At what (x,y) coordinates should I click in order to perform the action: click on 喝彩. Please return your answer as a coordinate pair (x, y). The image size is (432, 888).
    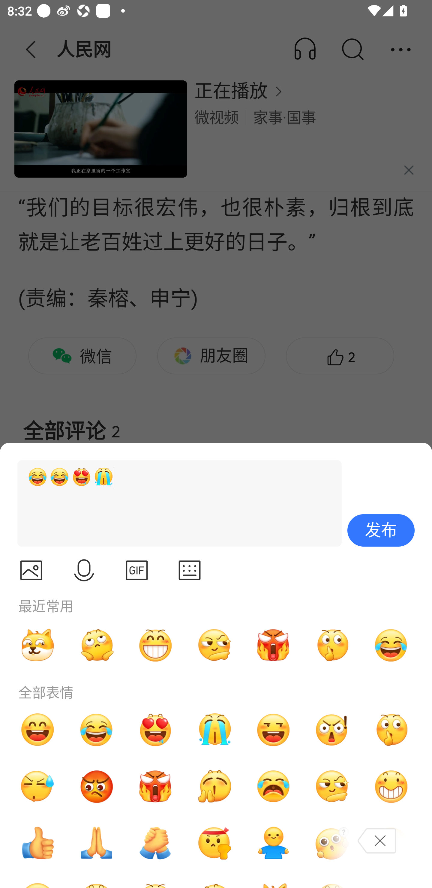
    Looking at the image, I should click on (214, 787).